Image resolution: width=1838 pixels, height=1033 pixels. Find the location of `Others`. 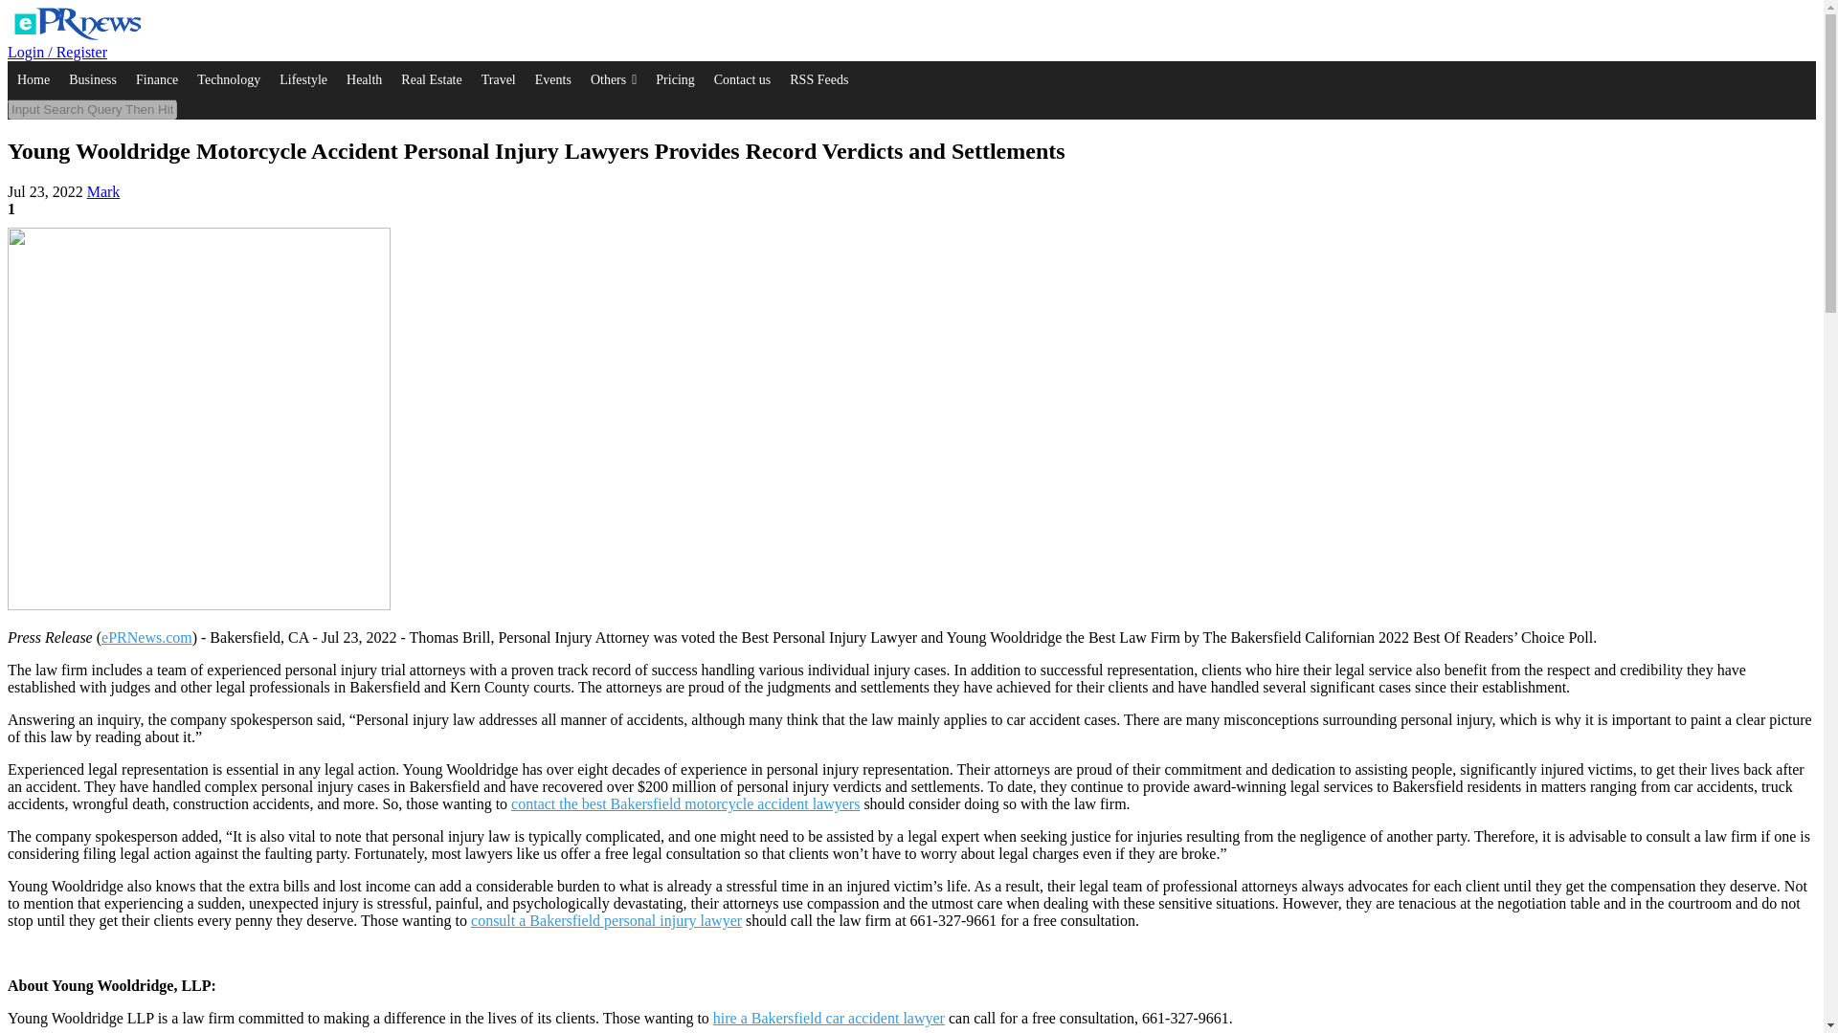

Others is located at coordinates (613, 79).